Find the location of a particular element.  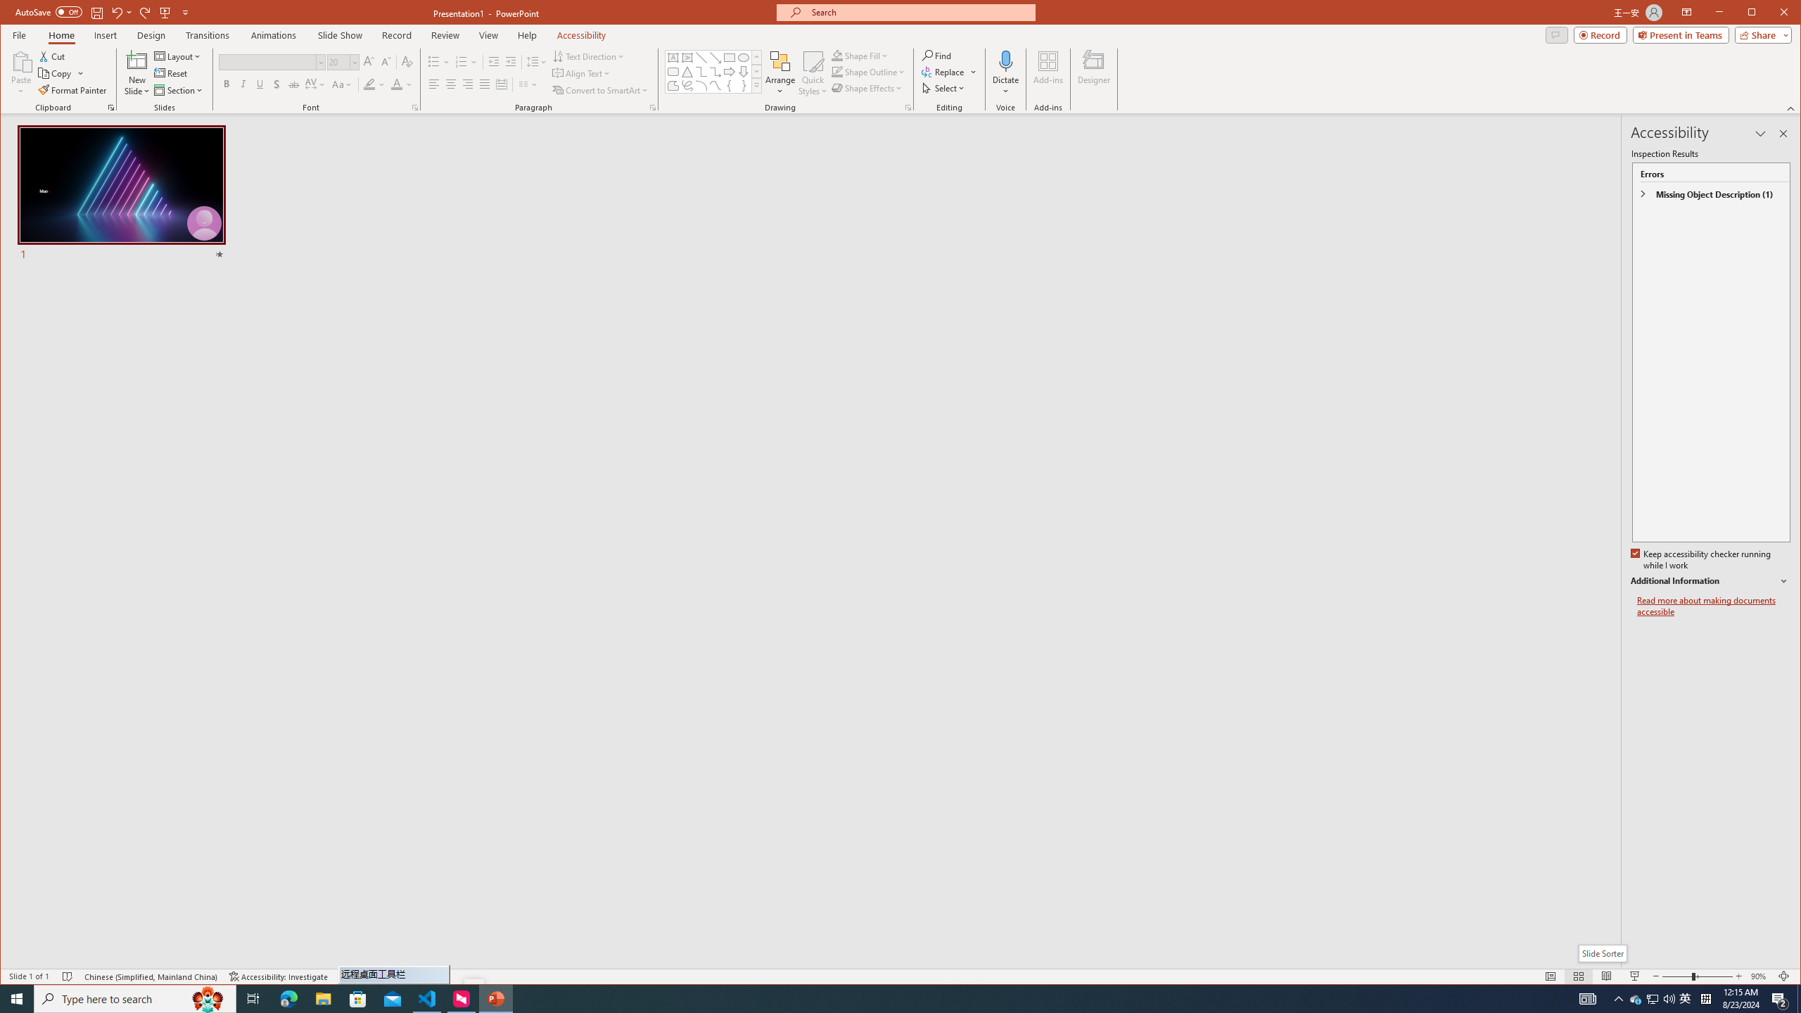

Decrease Font Size is located at coordinates (861, 55).